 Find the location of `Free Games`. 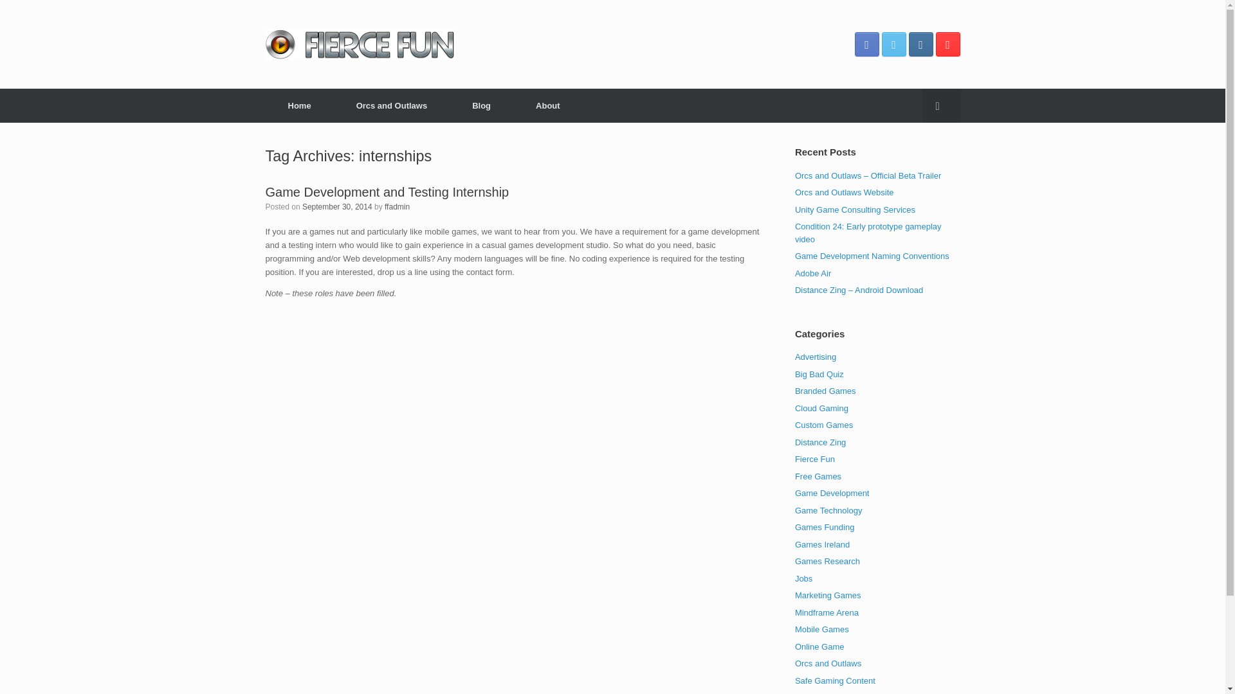

Free Games is located at coordinates (818, 477).